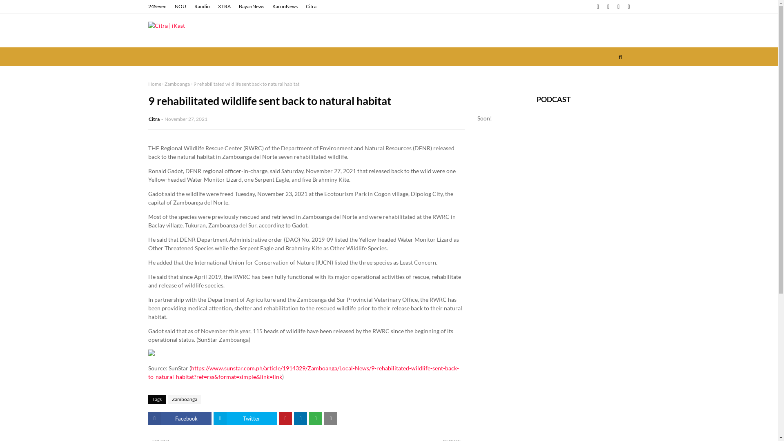  Describe the element at coordinates (628, 7) in the screenshot. I see `youtube` at that location.